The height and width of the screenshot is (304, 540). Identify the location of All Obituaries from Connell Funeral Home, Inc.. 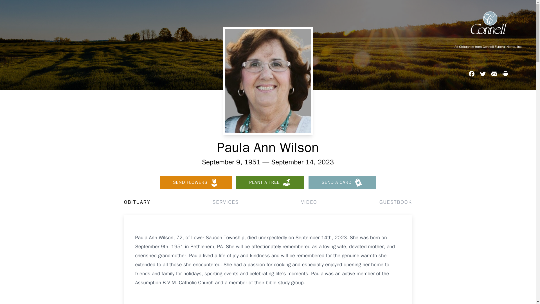
(488, 46).